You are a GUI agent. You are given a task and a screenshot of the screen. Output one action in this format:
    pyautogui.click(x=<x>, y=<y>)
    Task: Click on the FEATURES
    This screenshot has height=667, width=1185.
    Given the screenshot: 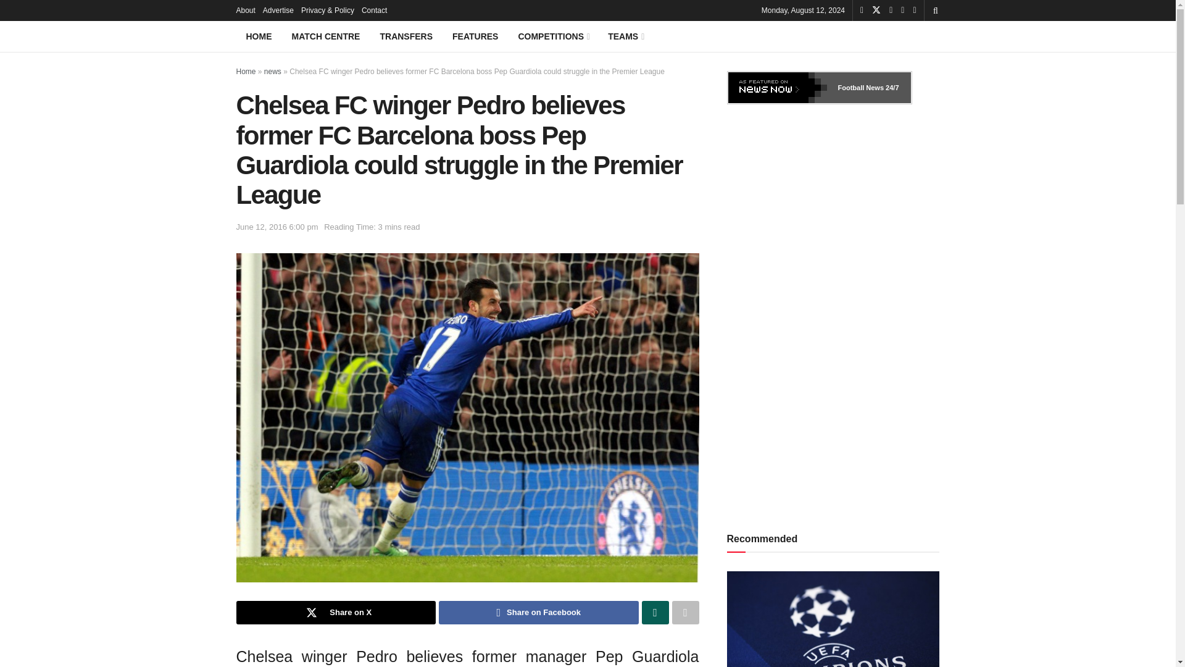 What is the action you would take?
    pyautogui.click(x=475, y=36)
    